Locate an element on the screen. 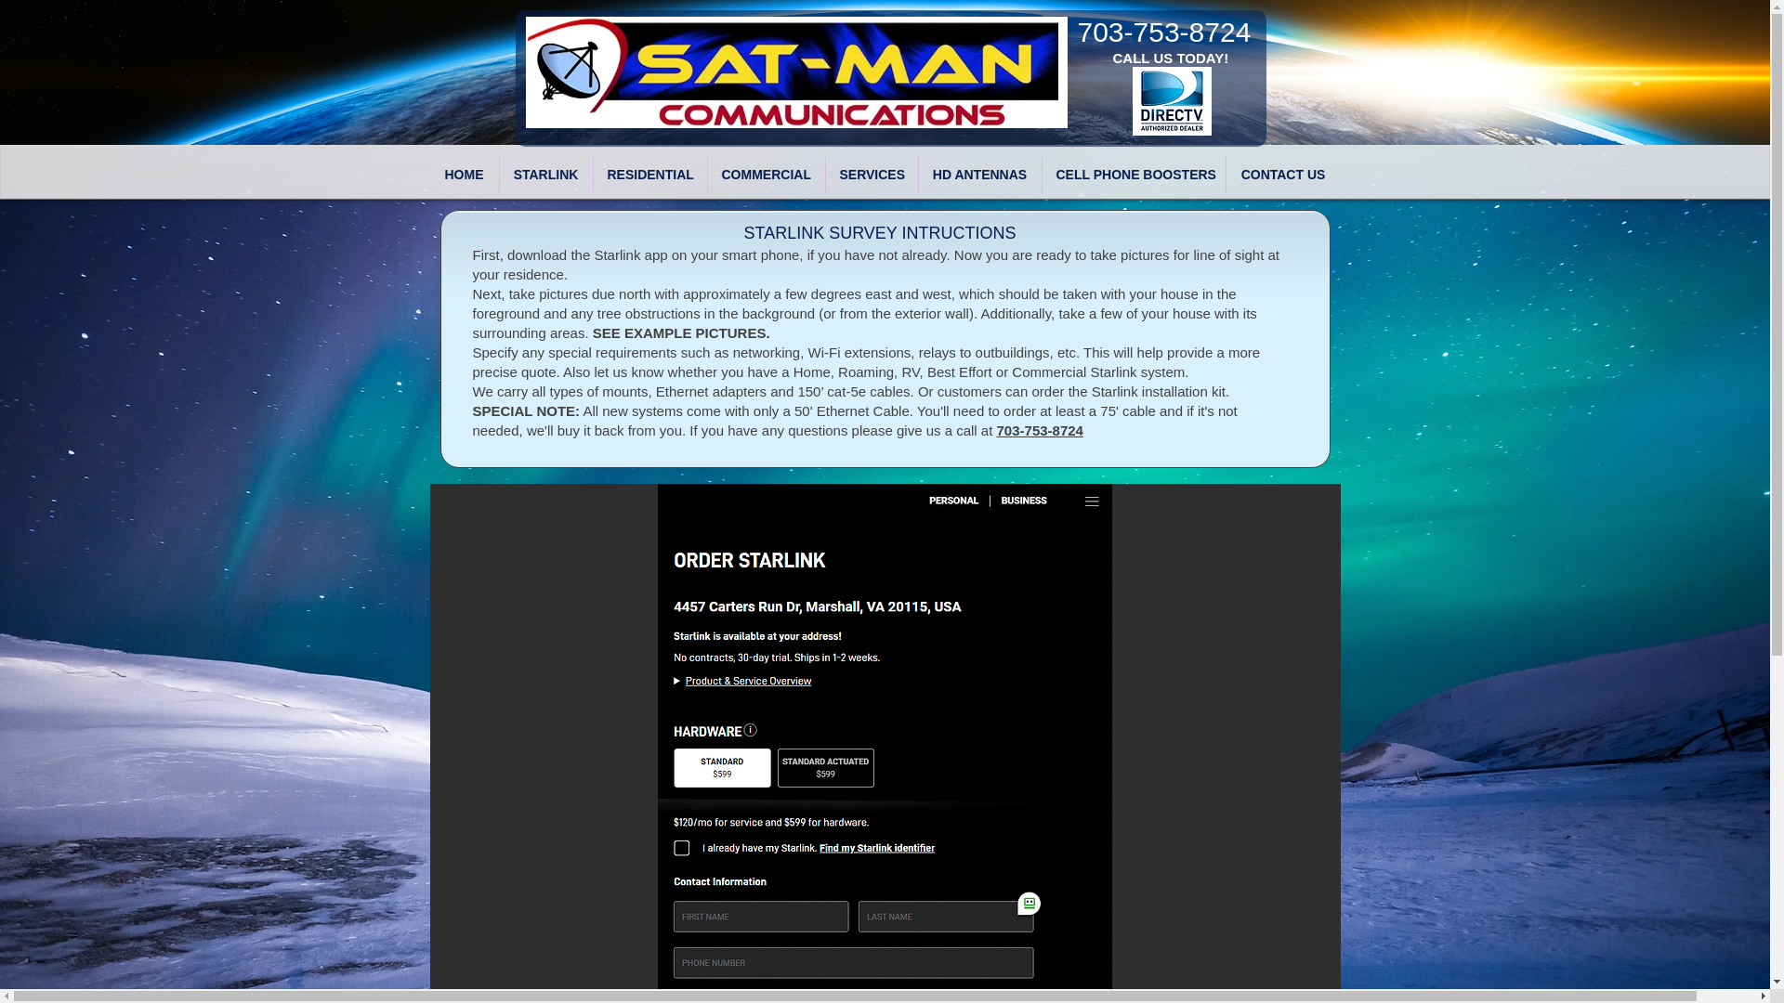  HOME is located at coordinates (463, 175).